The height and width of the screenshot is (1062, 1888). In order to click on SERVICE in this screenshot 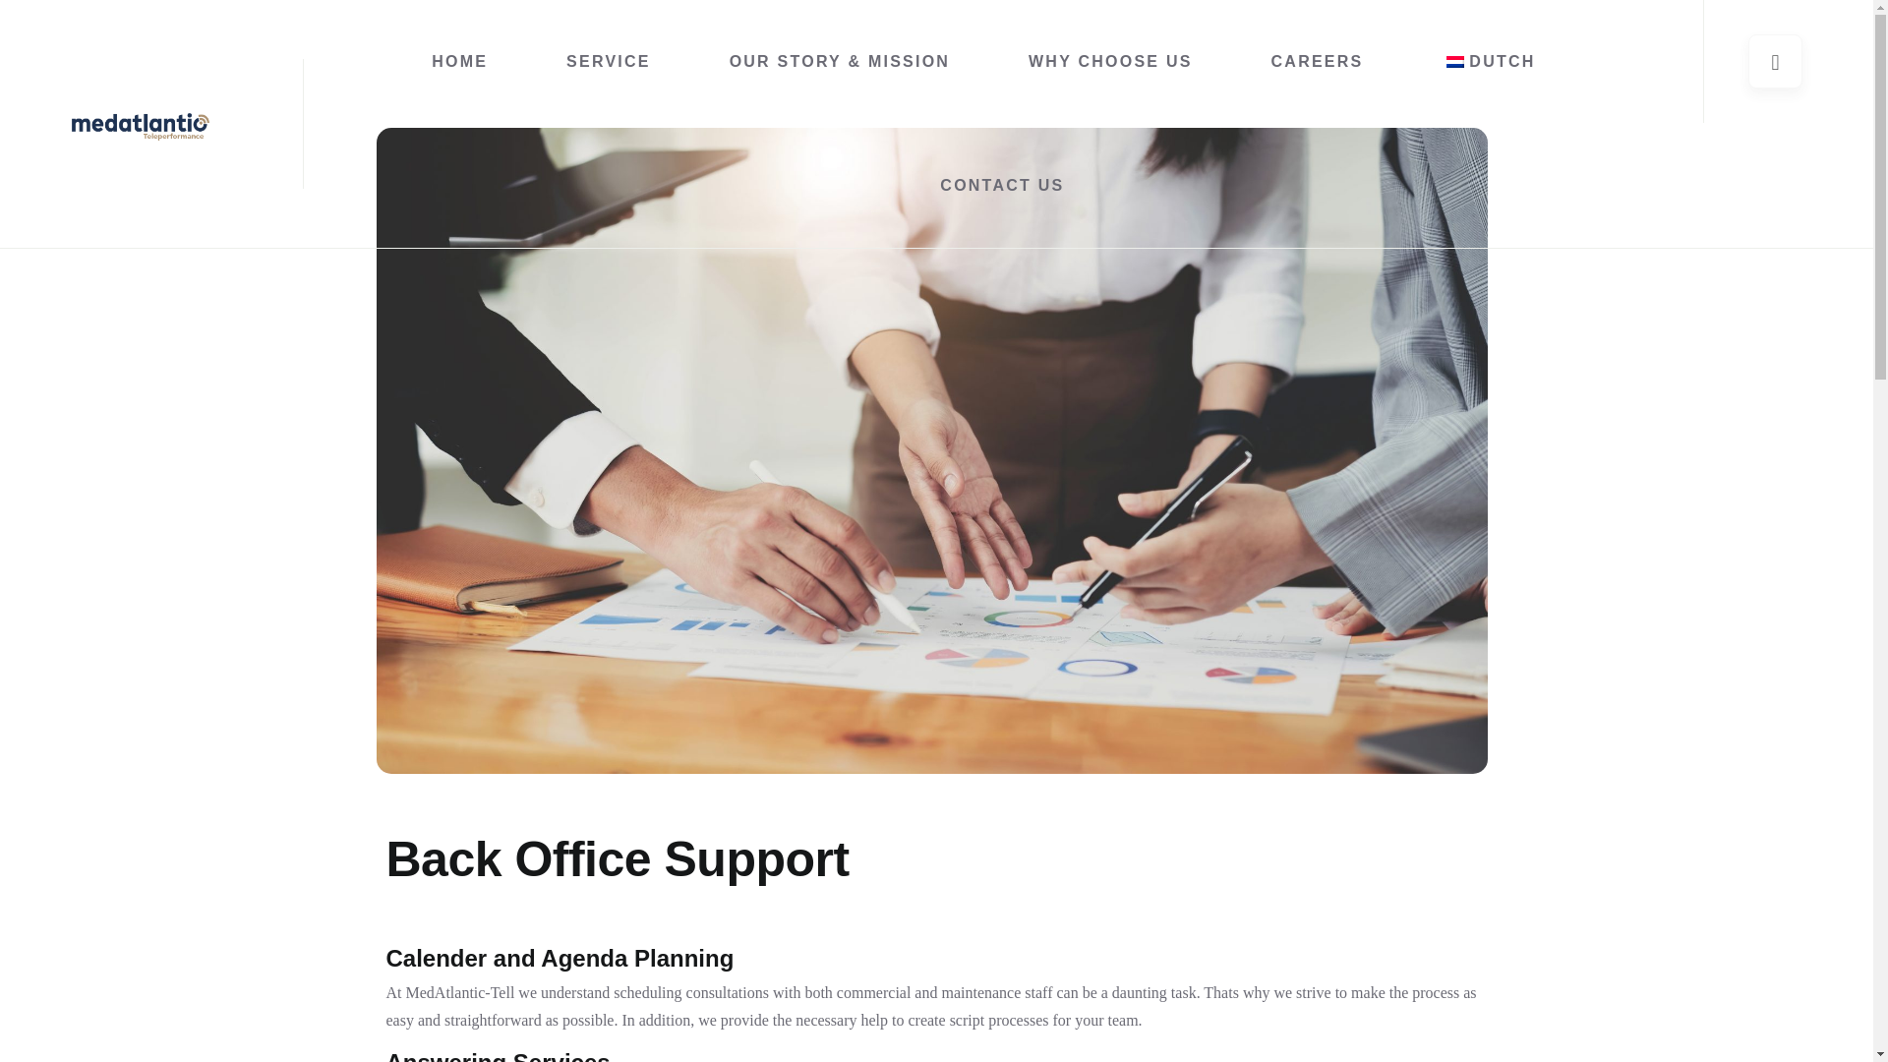, I will do `click(609, 62)`.